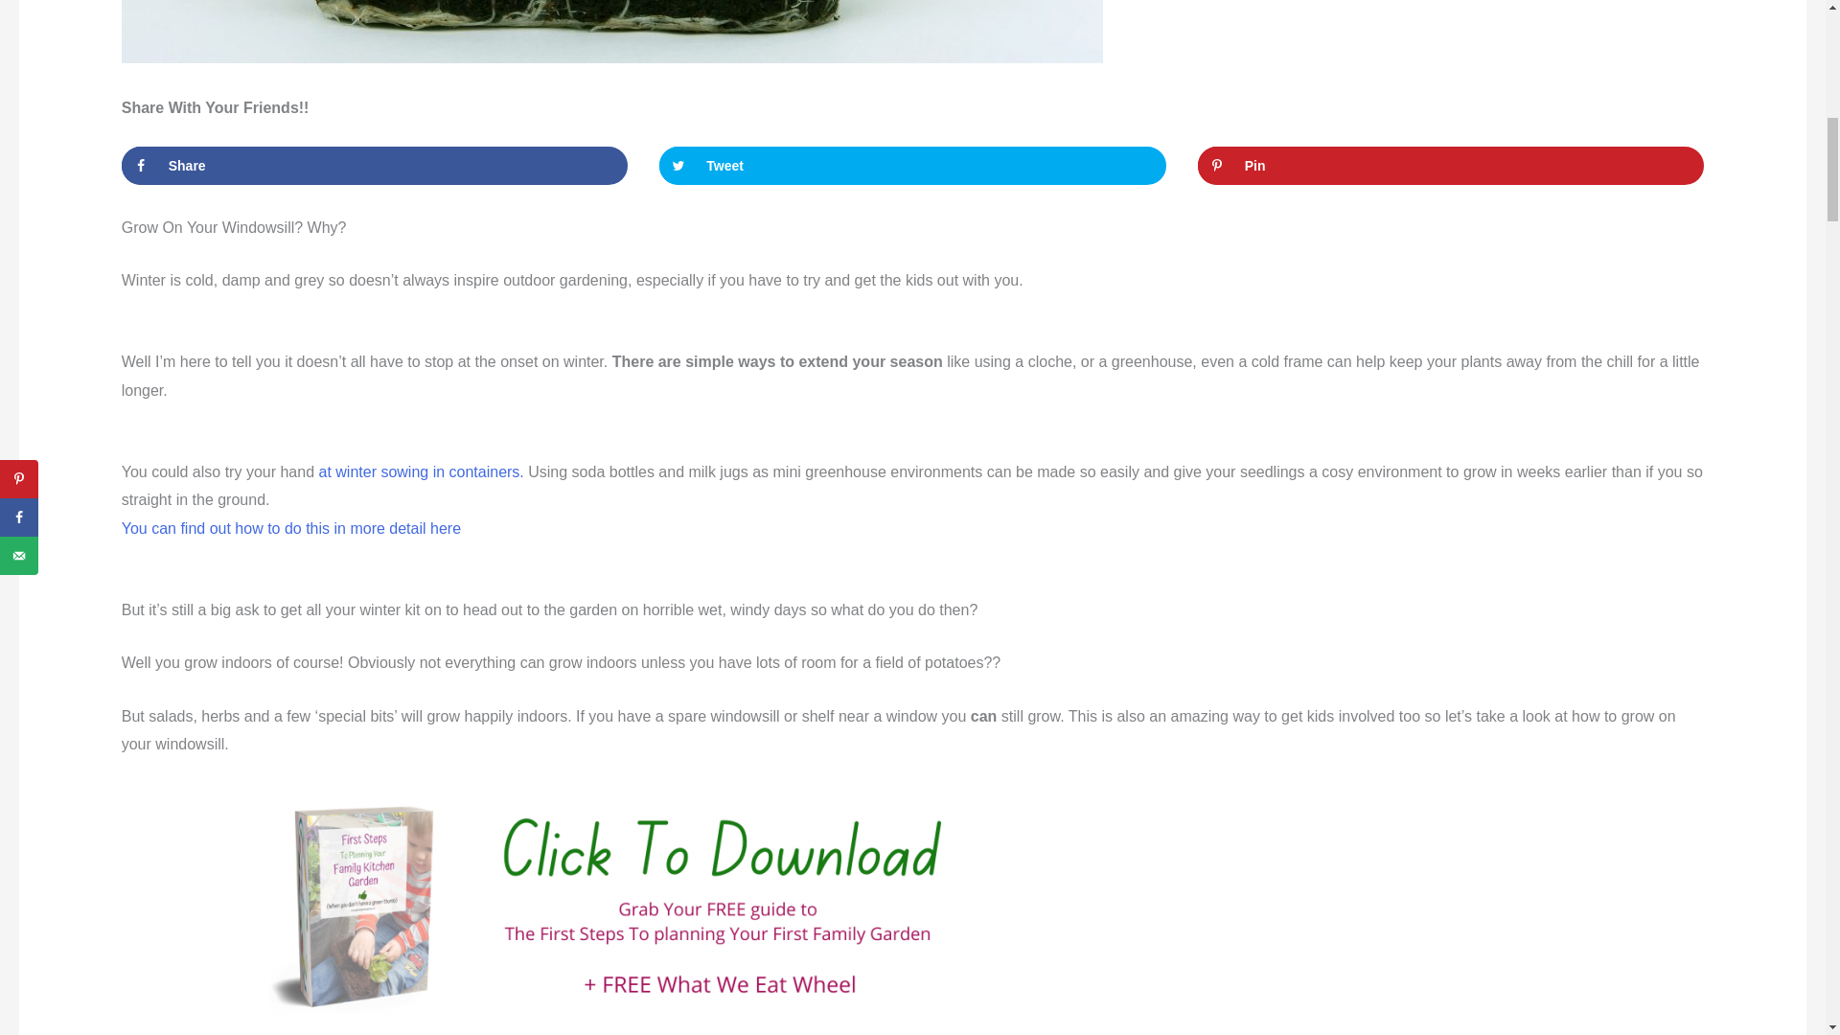 The height and width of the screenshot is (1035, 1840). I want to click on Share, so click(375, 166).